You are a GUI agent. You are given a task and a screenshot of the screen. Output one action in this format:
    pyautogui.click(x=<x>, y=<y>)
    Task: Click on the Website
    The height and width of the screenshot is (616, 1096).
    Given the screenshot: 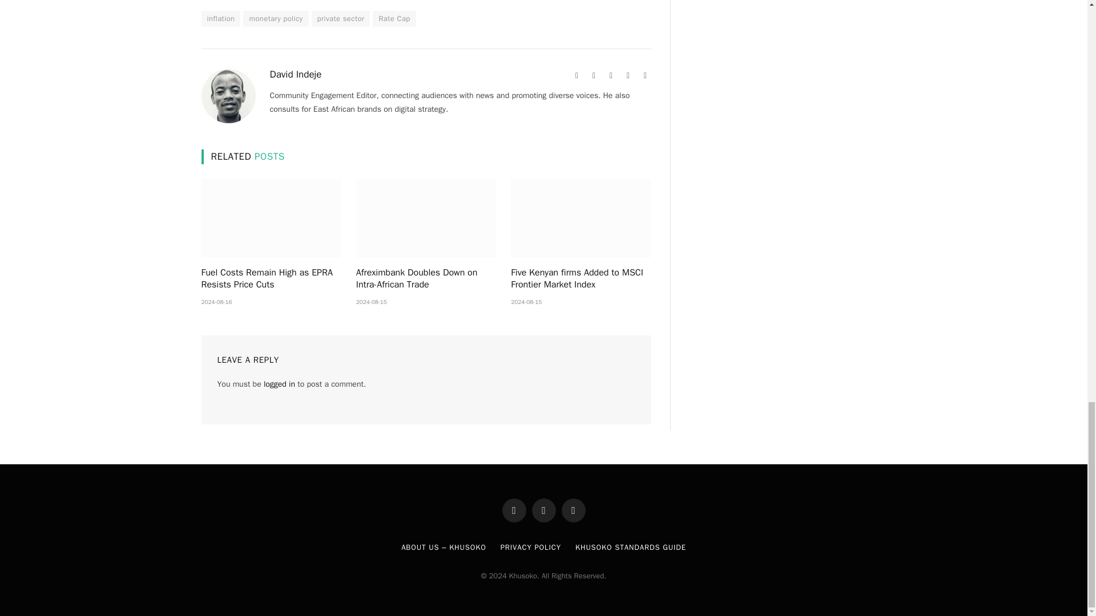 What is the action you would take?
    pyautogui.click(x=577, y=75)
    